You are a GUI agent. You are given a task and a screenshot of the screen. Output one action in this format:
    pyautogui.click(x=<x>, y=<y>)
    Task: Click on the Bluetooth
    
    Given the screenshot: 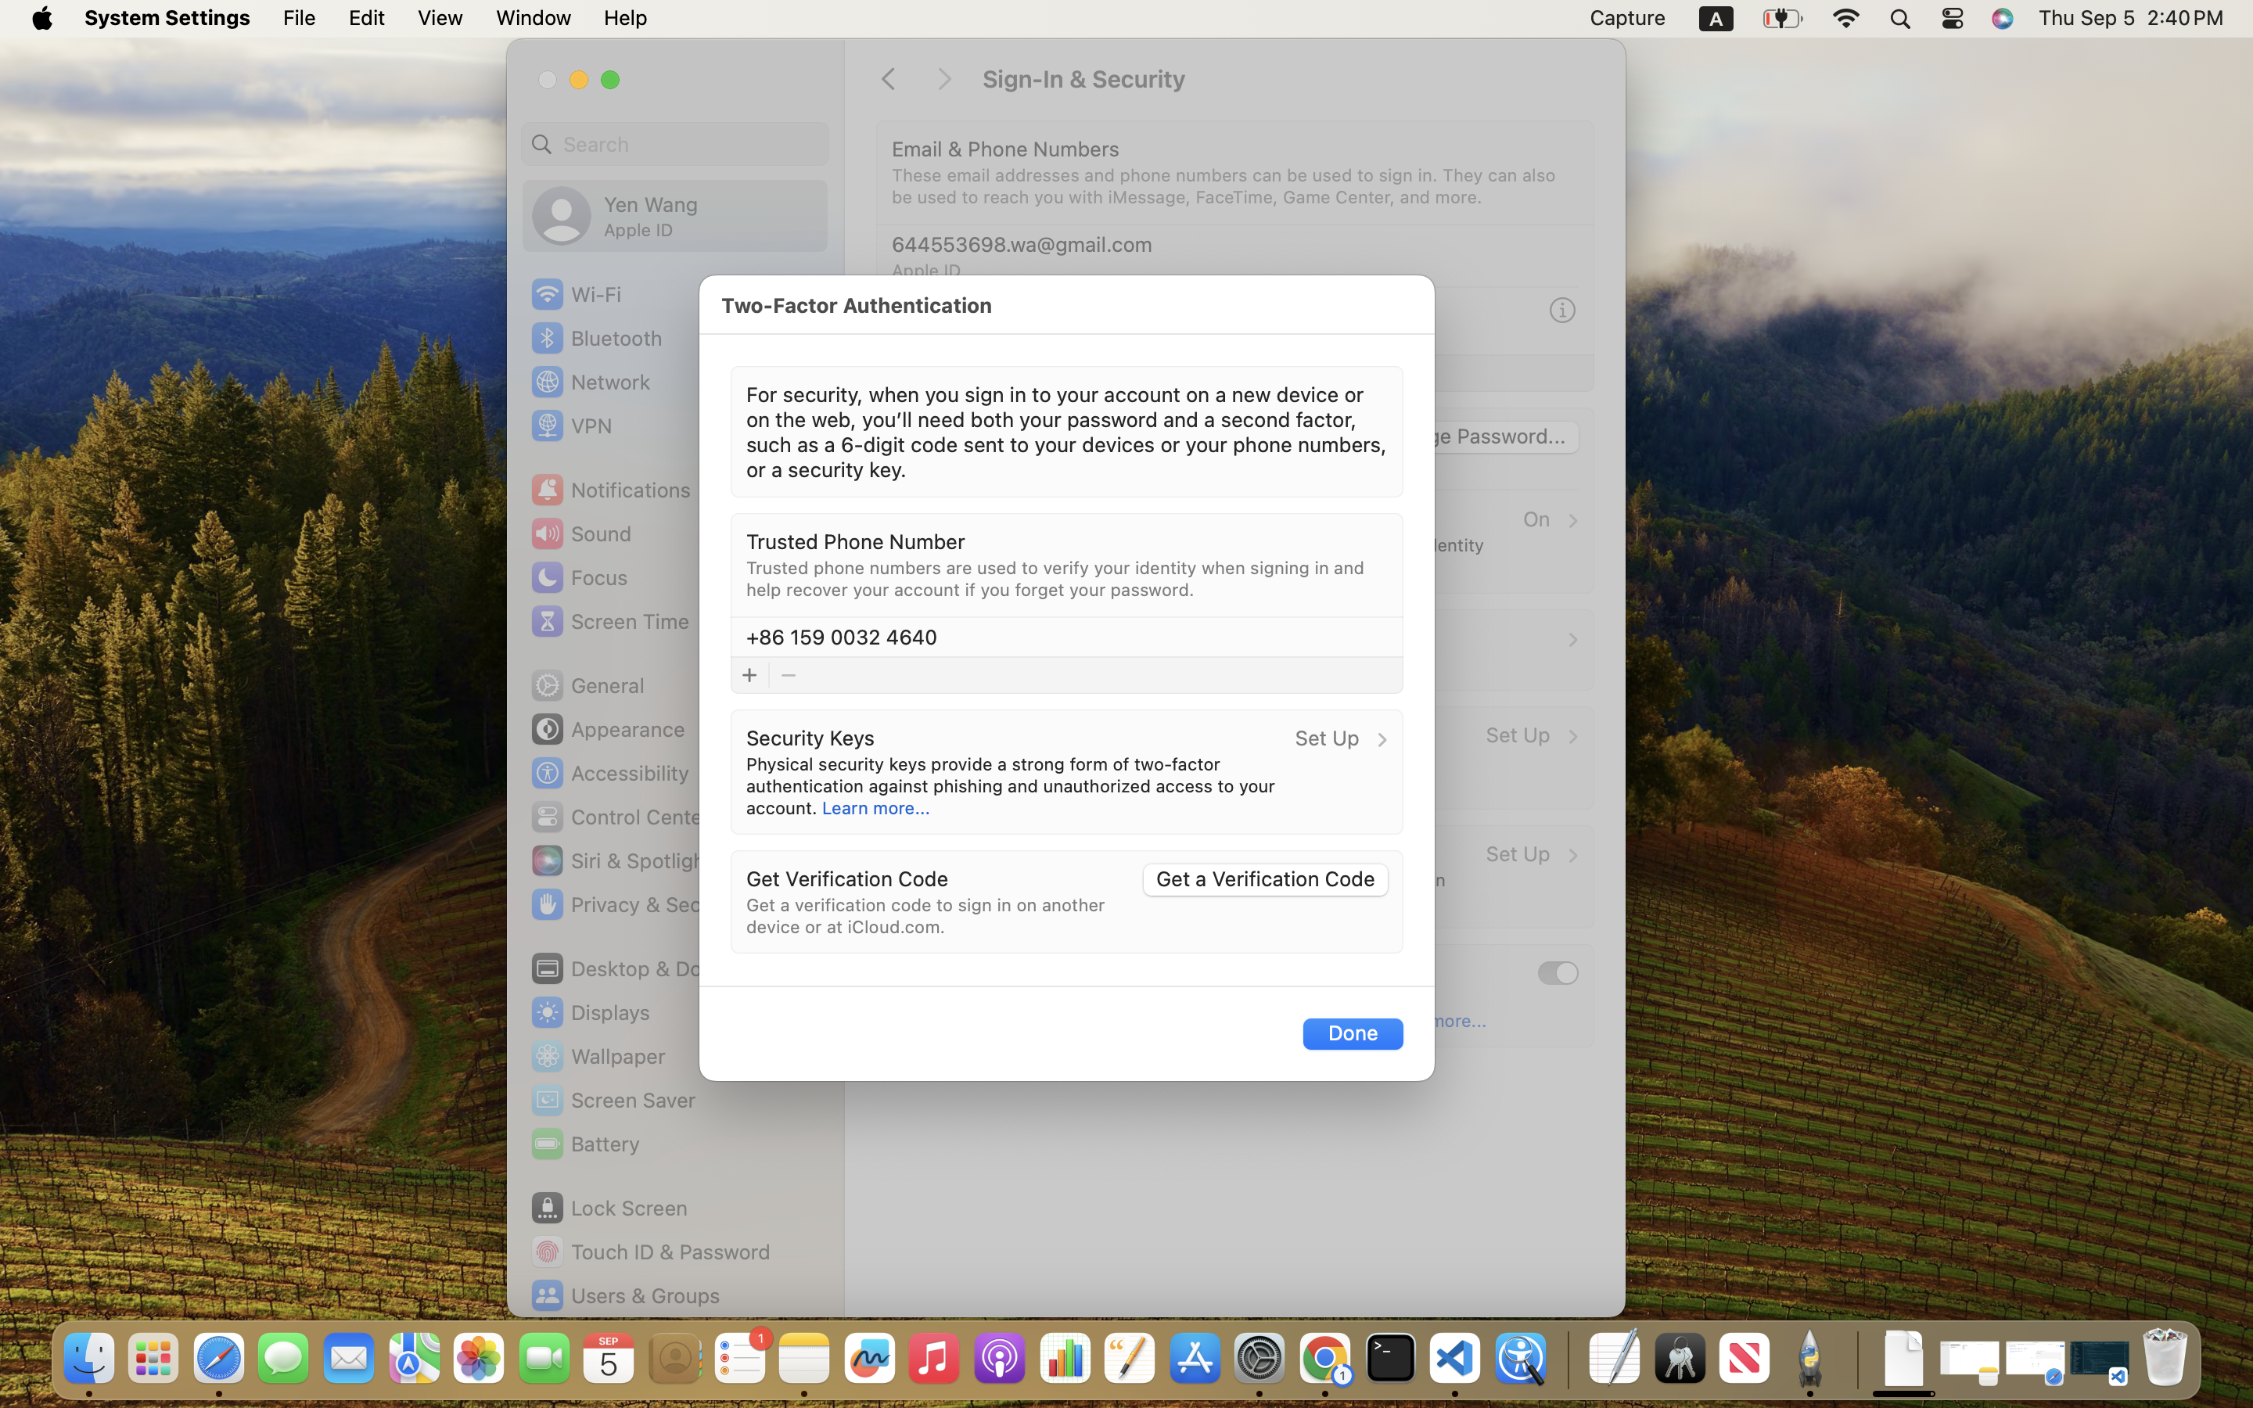 What is the action you would take?
    pyautogui.click(x=596, y=338)
    